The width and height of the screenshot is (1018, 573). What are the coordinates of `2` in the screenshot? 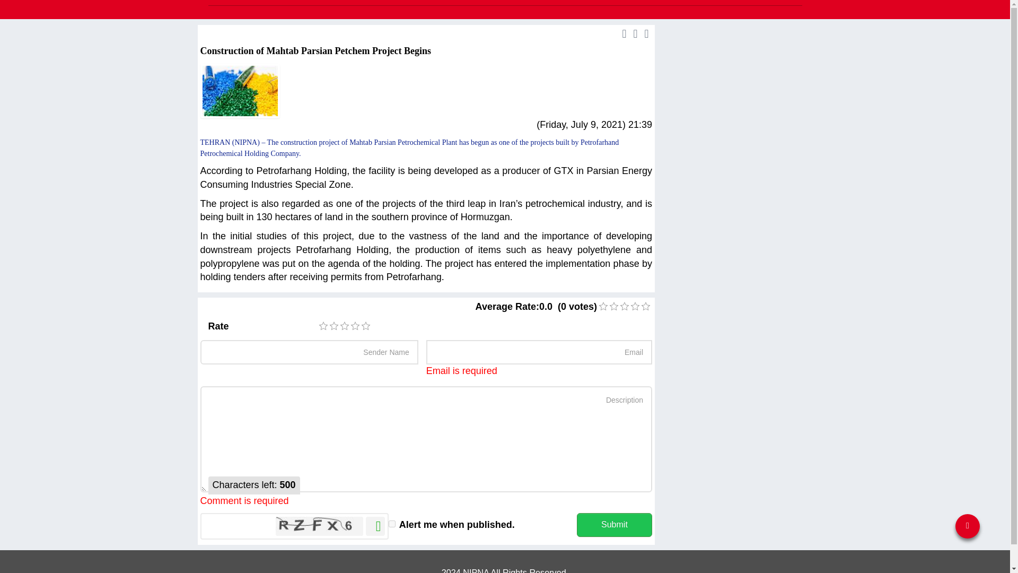 It's located at (614, 307).